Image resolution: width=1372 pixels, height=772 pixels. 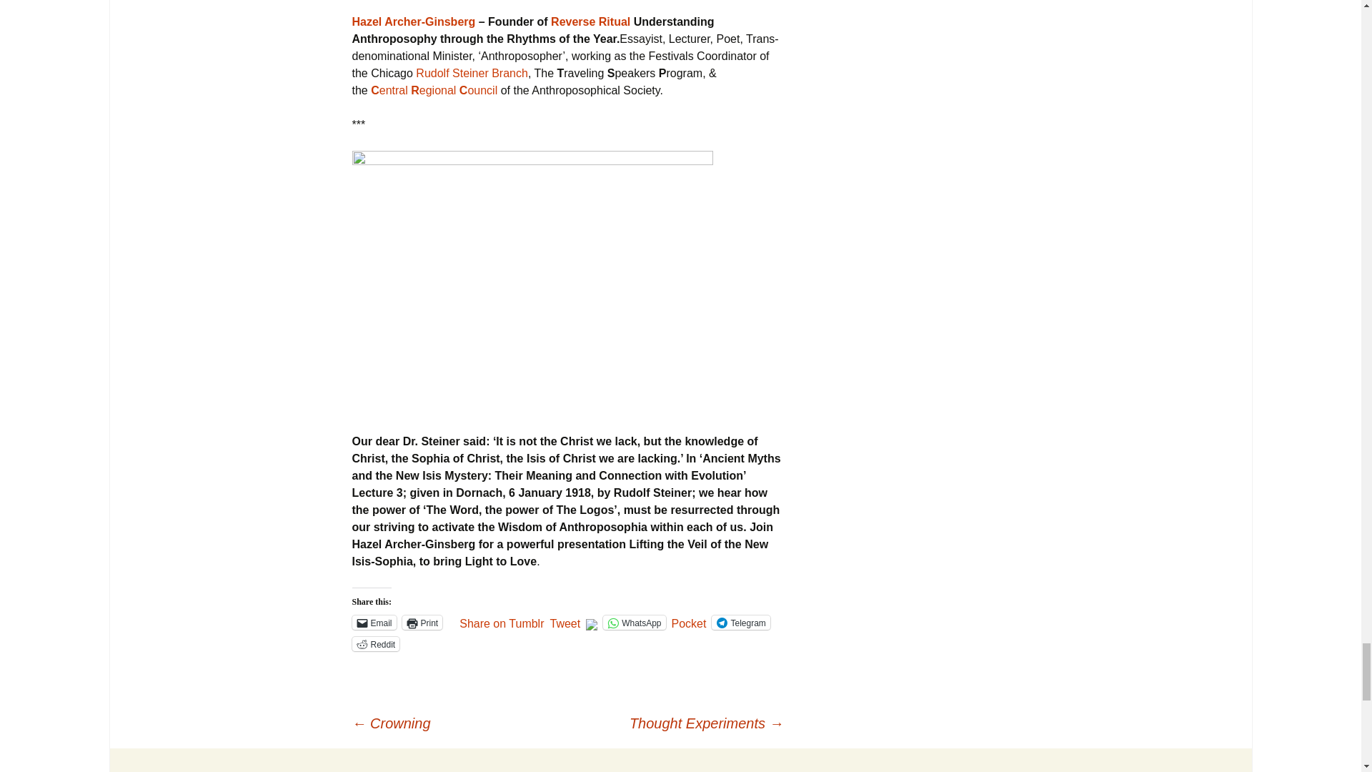 I want to click on Click to share on WhatsApp, so click(x=635, y=622).